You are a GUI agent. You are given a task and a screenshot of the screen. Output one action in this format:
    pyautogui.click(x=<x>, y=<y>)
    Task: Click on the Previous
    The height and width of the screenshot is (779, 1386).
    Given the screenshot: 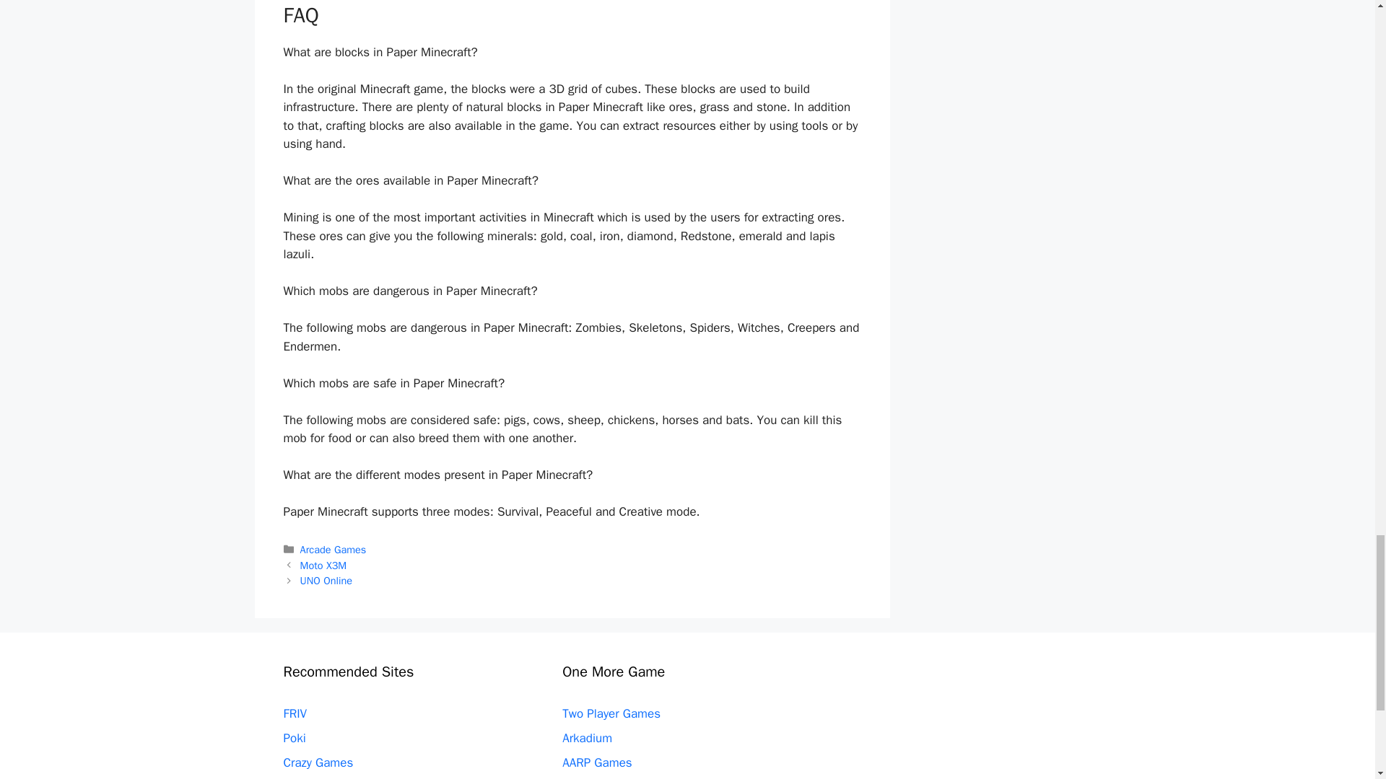 What is the action you would take?
    pyautogui.click(x=323, y=565)
    